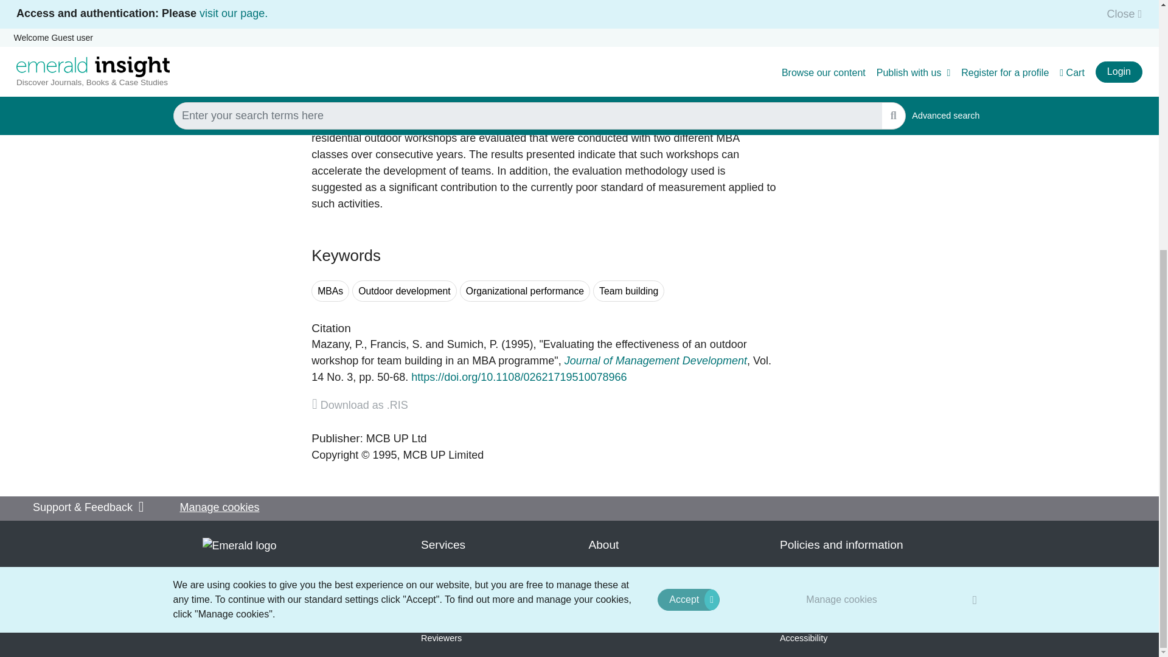 The image size is (1168, 657). What do you see at coordinates (330, 291) in the screenshot?
I see `Search for keyword MBAs` at bounding box center [330, 291].